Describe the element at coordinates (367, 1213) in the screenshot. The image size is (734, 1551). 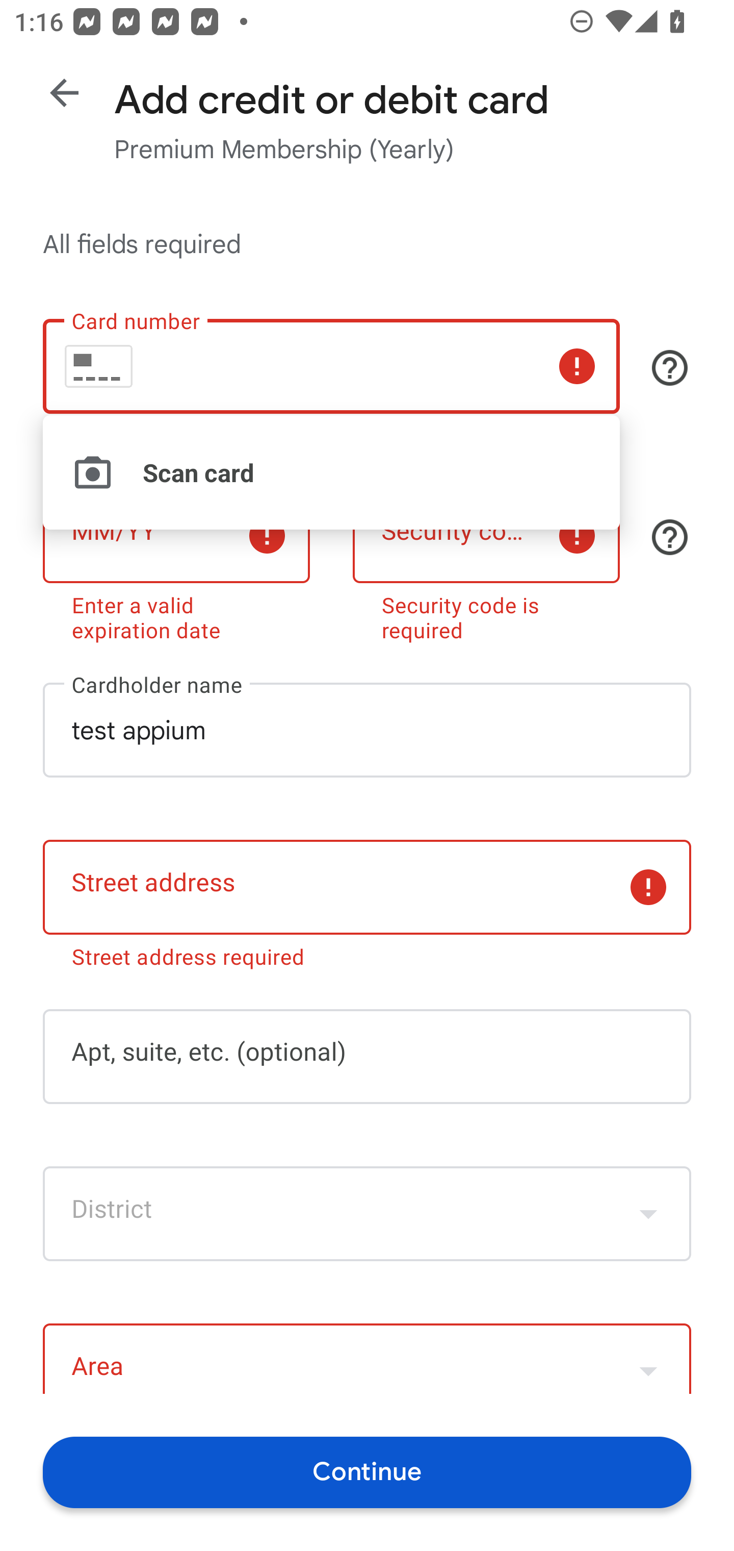
I see `District` at that location.